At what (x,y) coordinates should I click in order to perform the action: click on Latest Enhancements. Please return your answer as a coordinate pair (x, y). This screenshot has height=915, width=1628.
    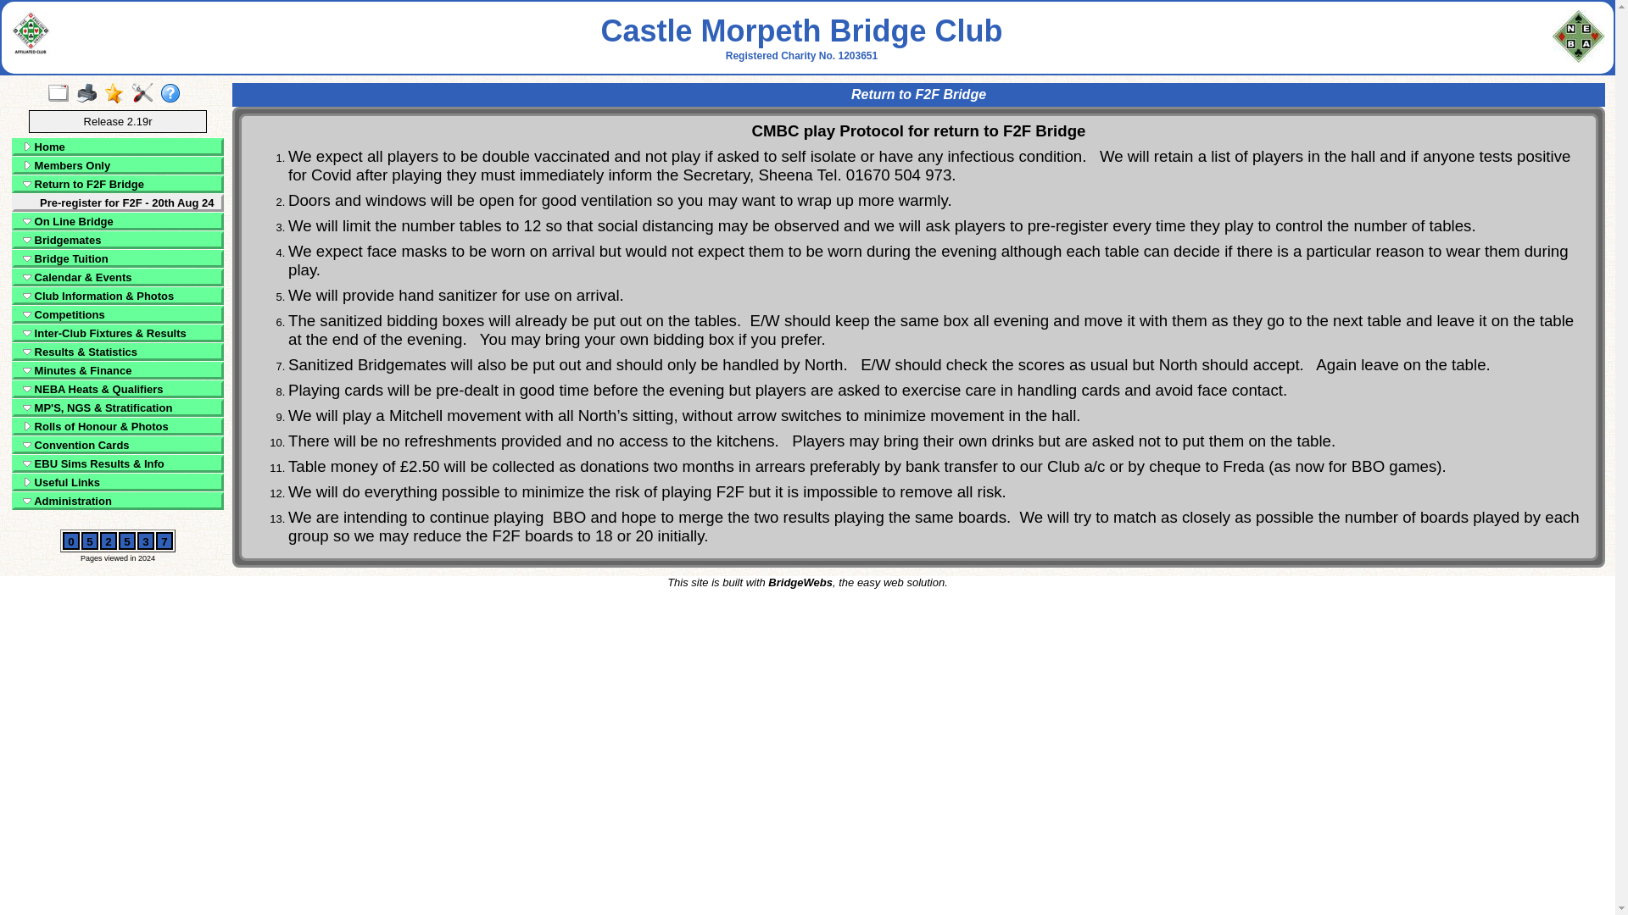
    Looking at the image, I should click on (117, 94).